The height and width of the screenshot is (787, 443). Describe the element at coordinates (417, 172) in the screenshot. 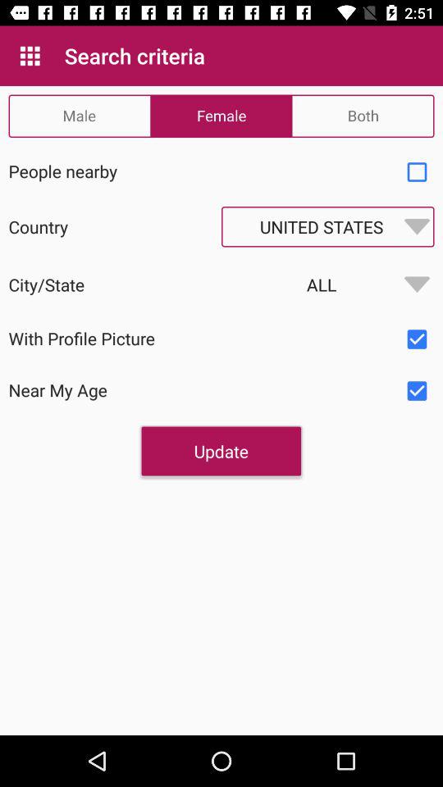

I see `check on the people nearby option` at that location.